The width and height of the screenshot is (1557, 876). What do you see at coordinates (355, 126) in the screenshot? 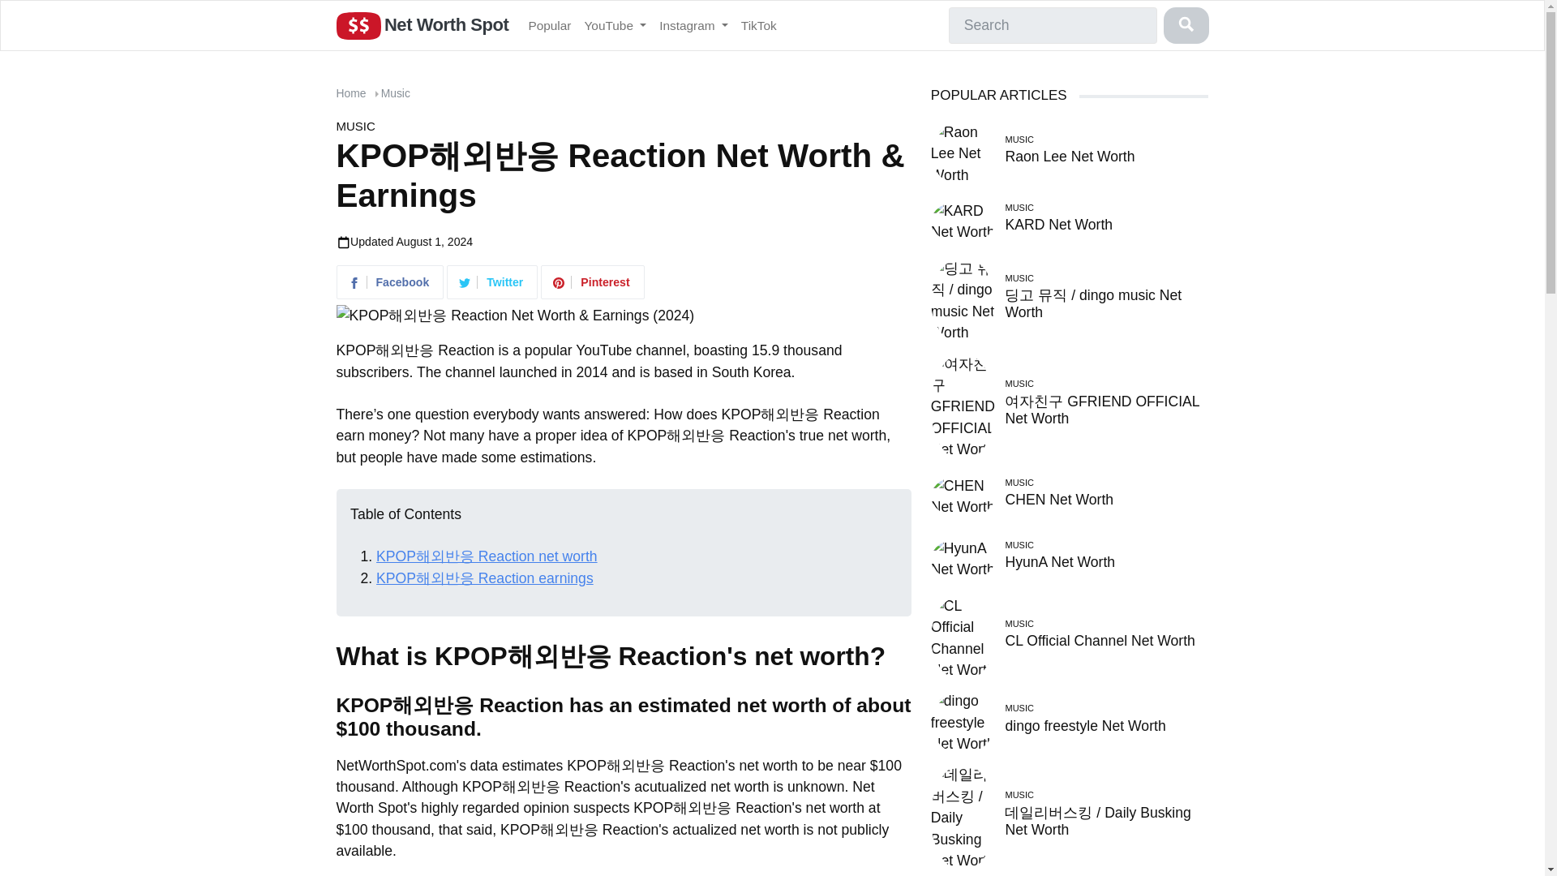
I see `MUSIC` at bounding box center [355, 126].